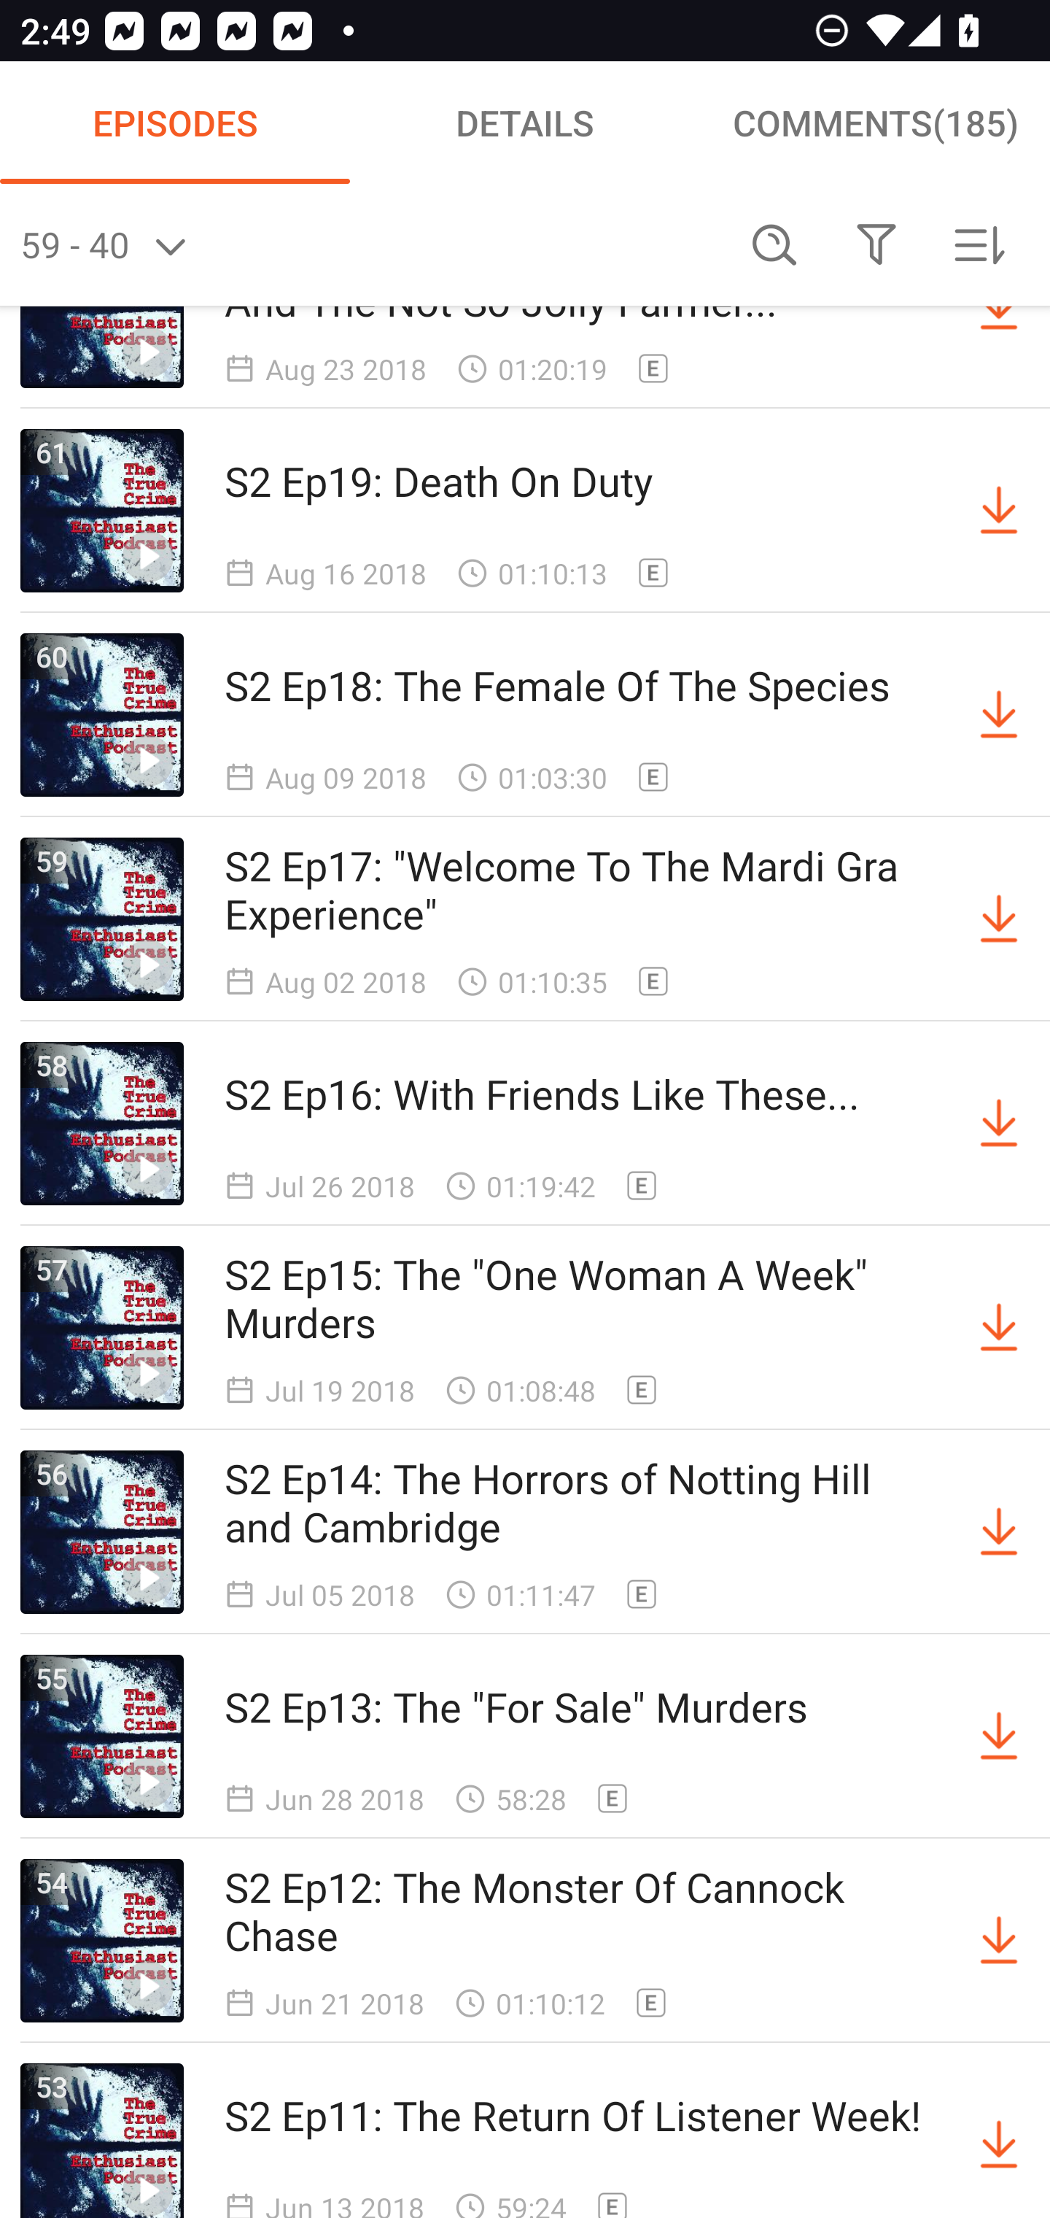 This screenshot has height=2218, width=1050. What do you see at coordinates (999, 509) in the screenshot?
I see `Download` at bounding box center [999, 509].